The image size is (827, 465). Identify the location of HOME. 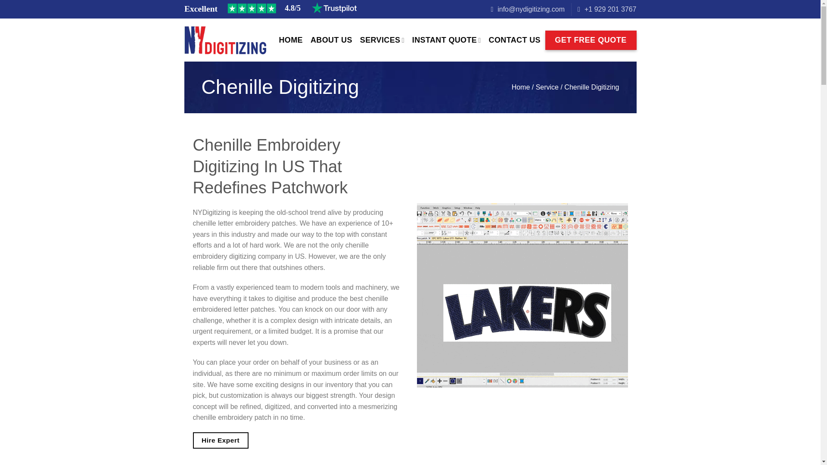
(291, 40).